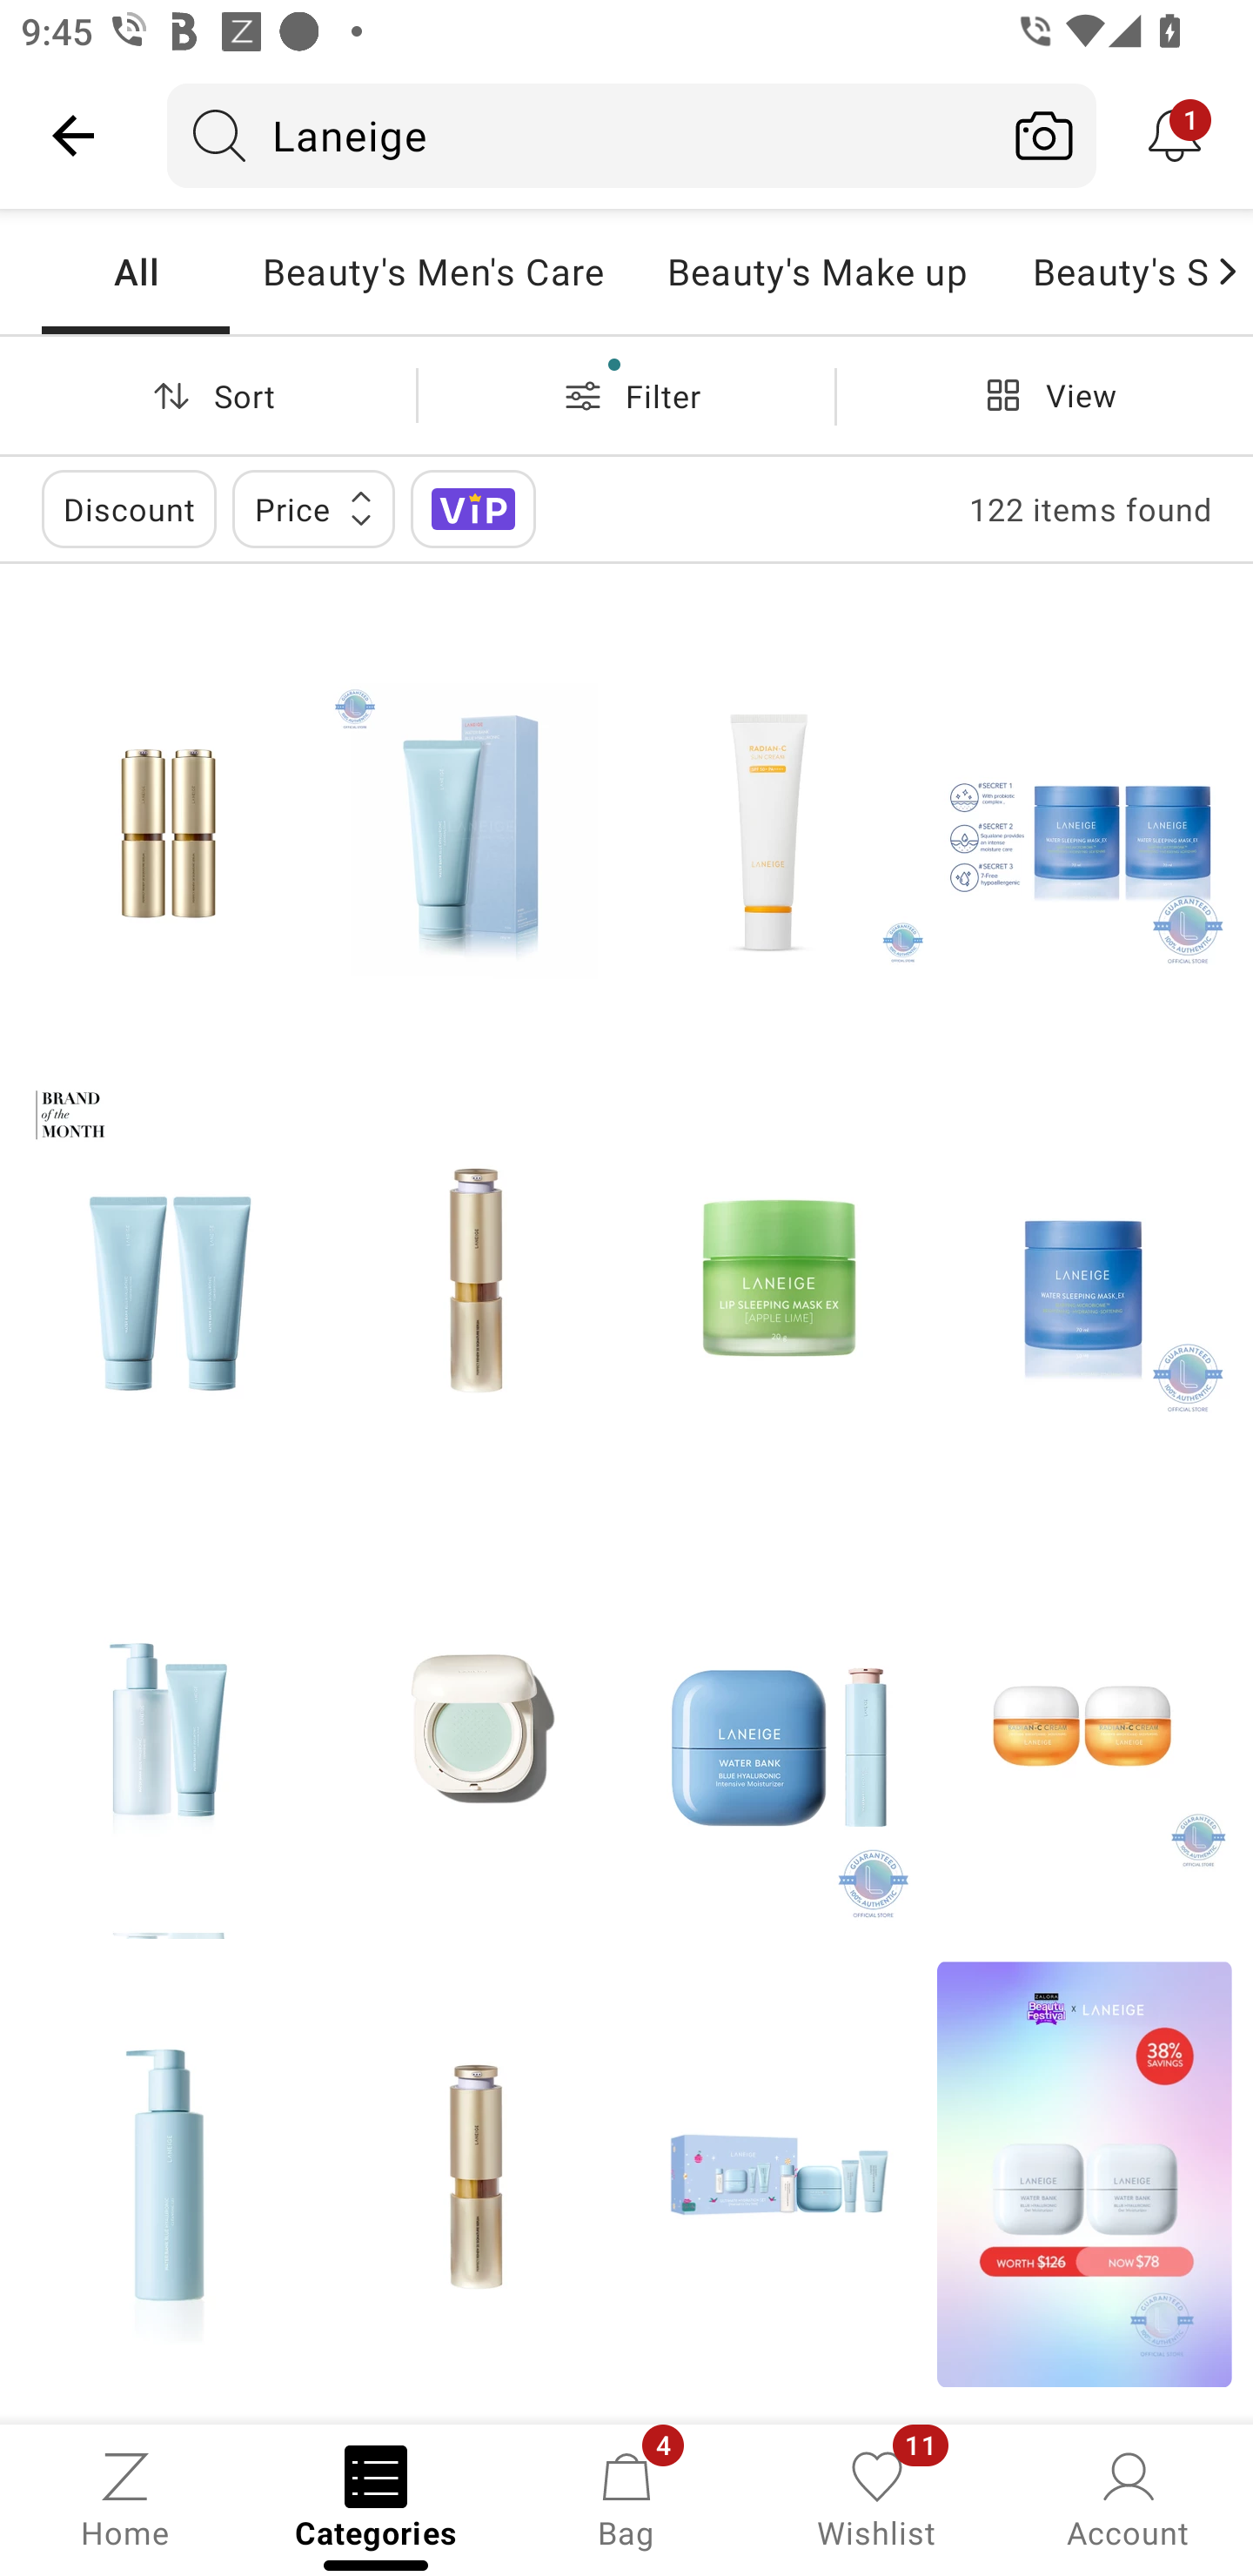 The image size is (1253, 2576). Describe the element at coordinates (877, 2498) in the screenshot. I see `Wishlist, 11 new notifications Wishlist` at that location.